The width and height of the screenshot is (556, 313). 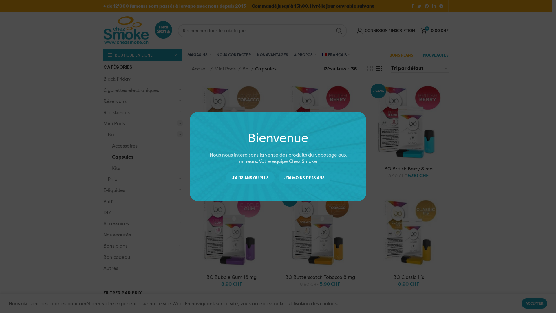 I want to click on BO British Berry 8 mg, so click(x=408, y=169).